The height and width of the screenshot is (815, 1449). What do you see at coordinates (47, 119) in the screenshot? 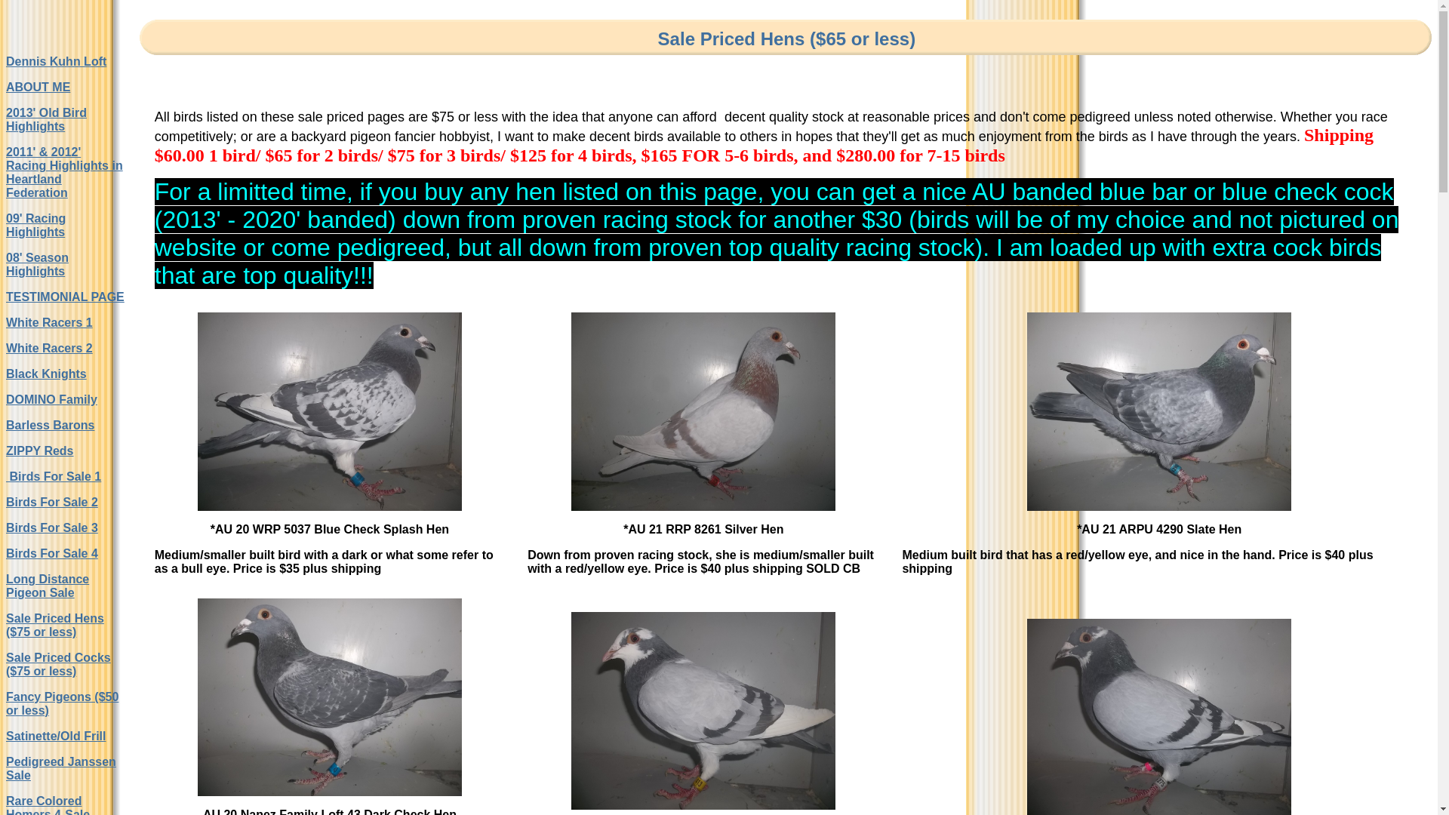
I see `2013' Old Bird Highlights` at bounding box center [47, 119].